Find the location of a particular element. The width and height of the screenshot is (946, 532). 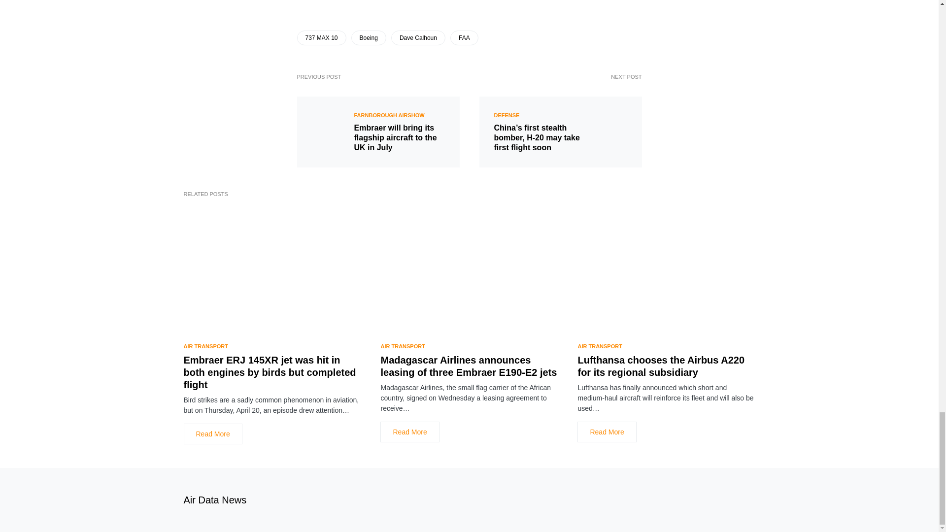

Boeing is located at coordinates (369, 37).